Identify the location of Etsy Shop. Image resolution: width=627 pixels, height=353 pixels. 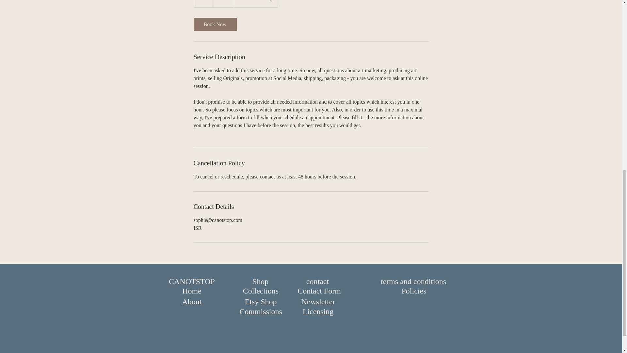
(261, 302).